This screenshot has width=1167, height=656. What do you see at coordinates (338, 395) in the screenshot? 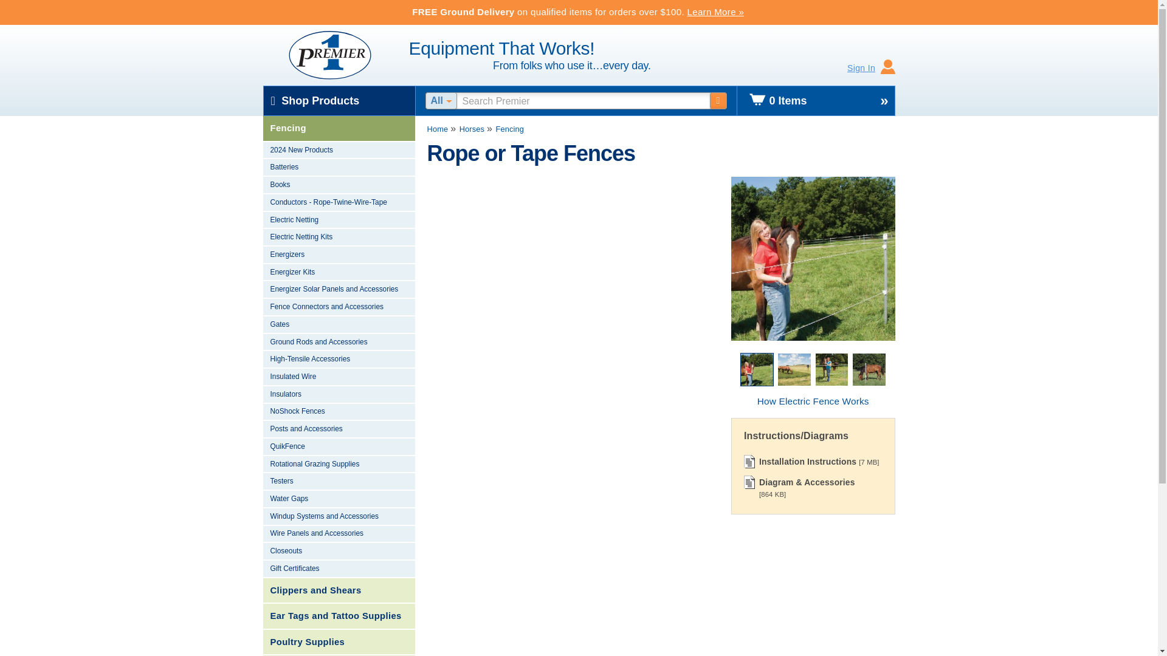
I see `Insulators` at bounding box center [338, 395].